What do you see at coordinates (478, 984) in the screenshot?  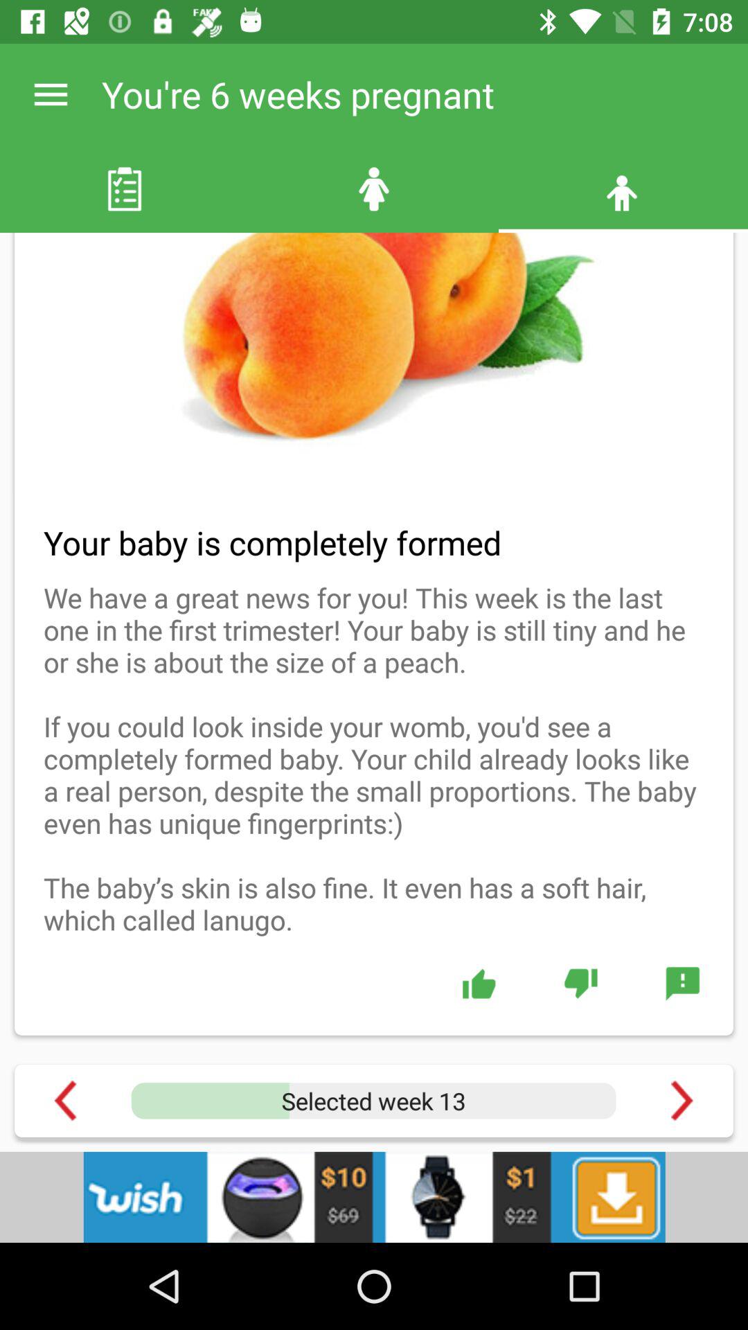 I see `click on the green colored like button` at bounding box center [478, 984].